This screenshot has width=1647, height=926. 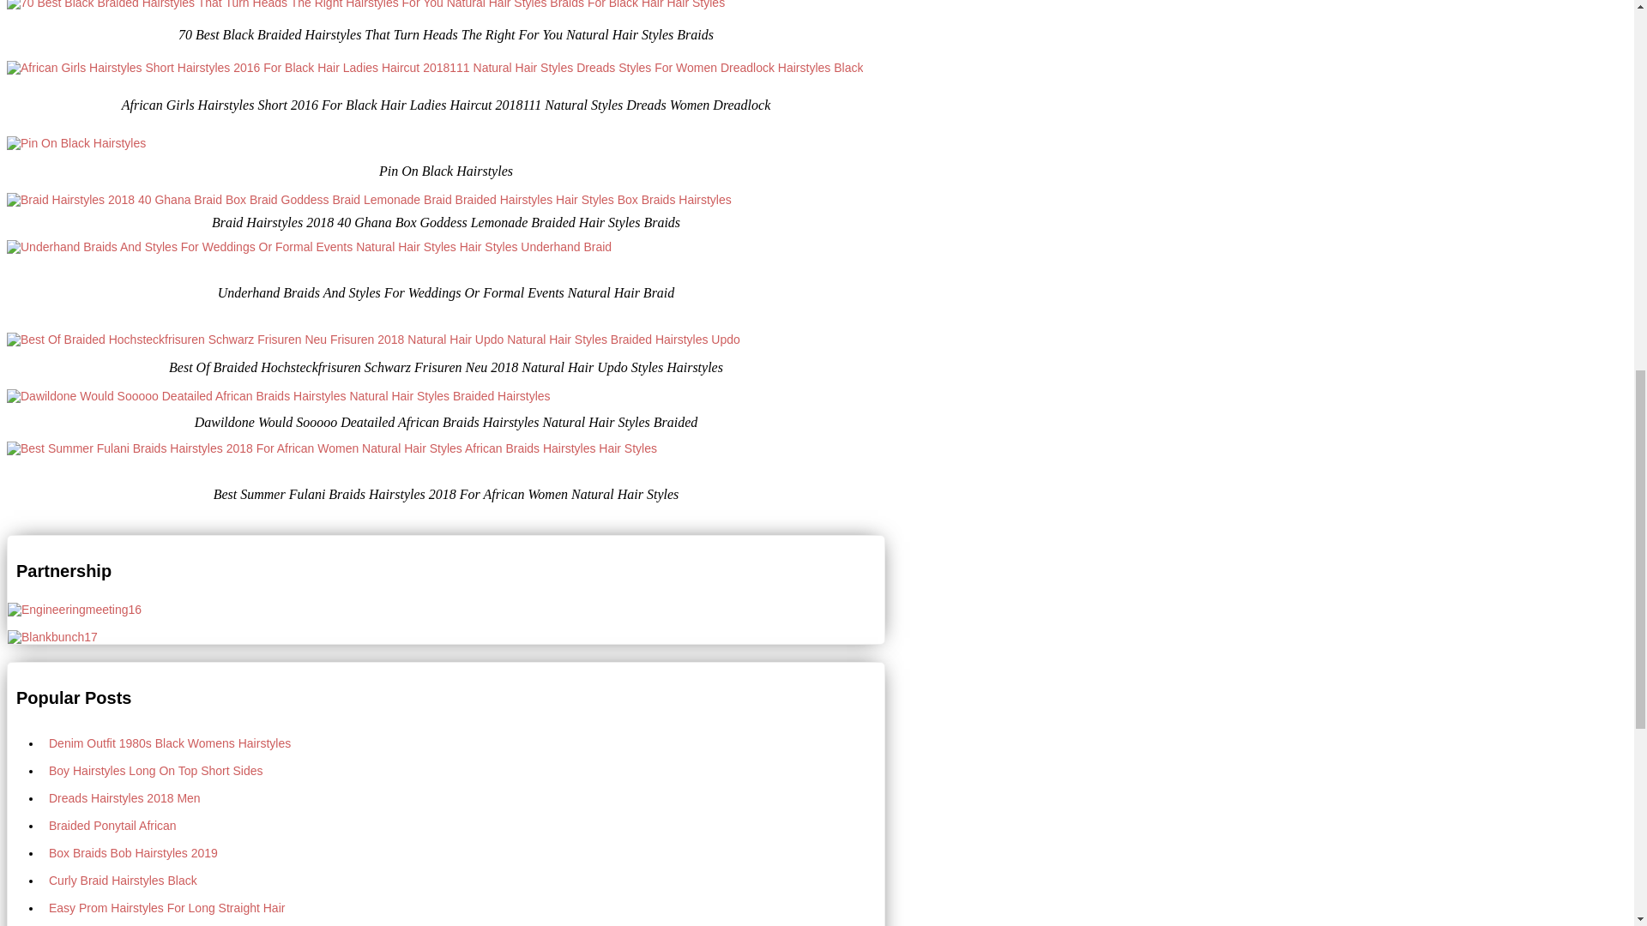 What do you see at coordinates (463, 770) in the screenshot?
I see `Boy Hairstyles Long On Top Short Sides` at bounding box center [463, 770].